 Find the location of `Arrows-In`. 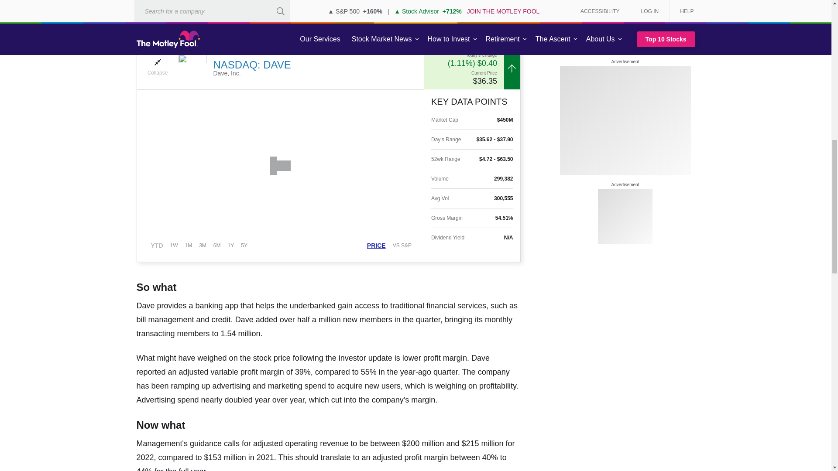

Arrows-In is located at coordinates (157, 62).